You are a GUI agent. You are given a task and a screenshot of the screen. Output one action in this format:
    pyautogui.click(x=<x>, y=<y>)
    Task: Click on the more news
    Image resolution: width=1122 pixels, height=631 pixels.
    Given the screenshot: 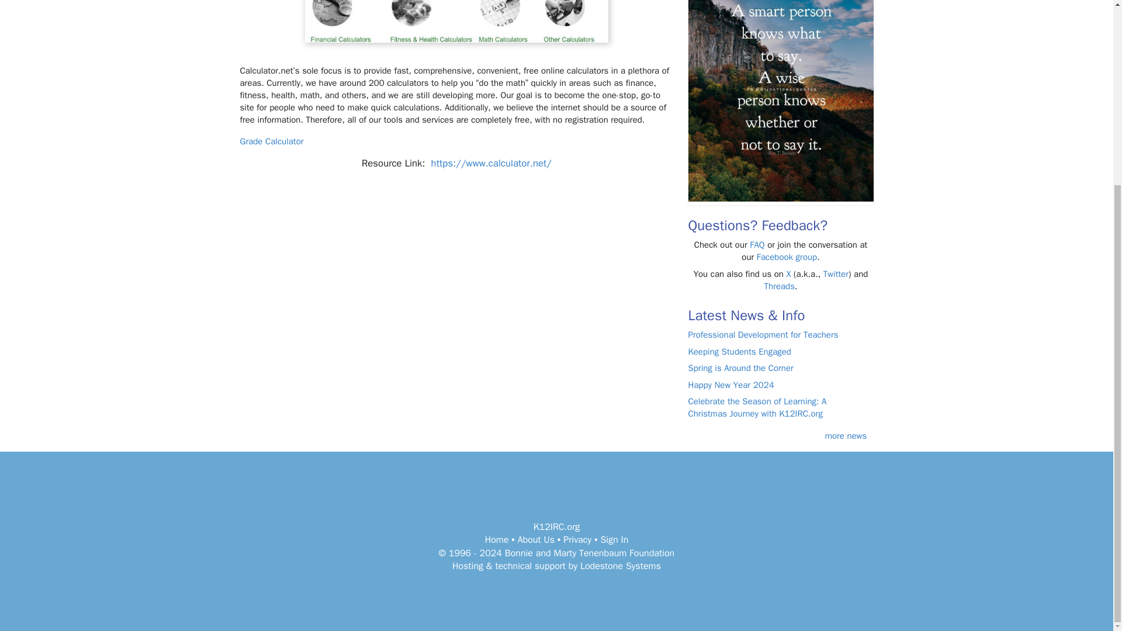 What is the action you would take?
    pyautogui.click(x=846, y=435)
    